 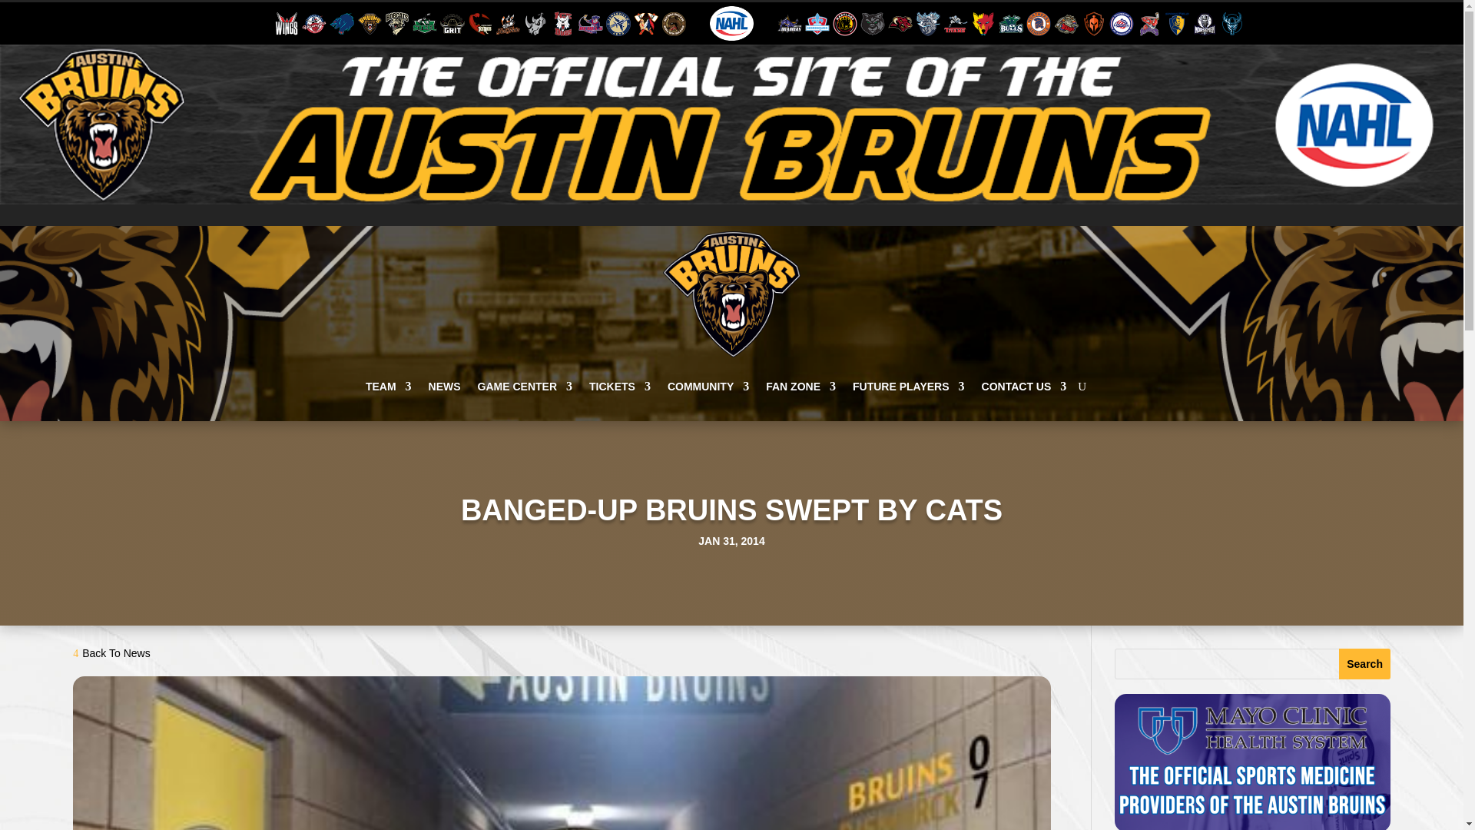 I want to click on Bismarck Bobcats, so click(x=397, y=22).